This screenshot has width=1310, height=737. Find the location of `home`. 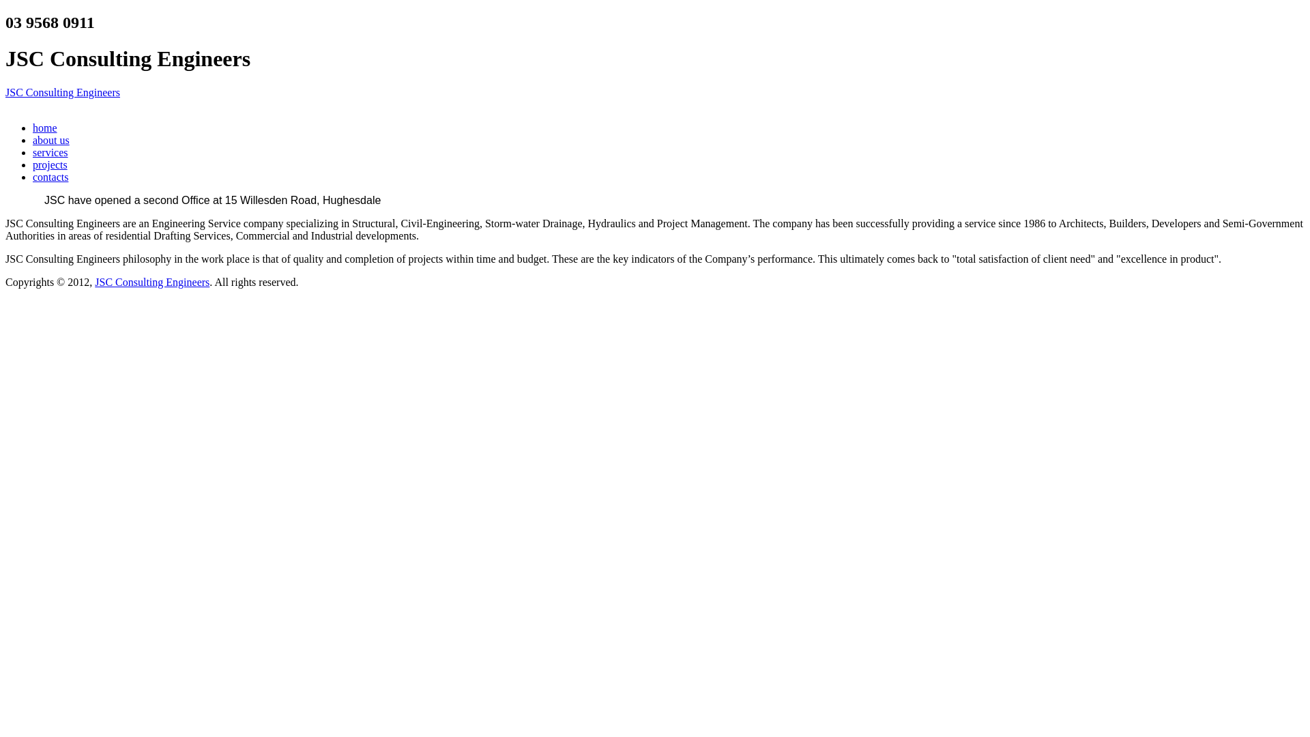

home is located at coordinates (45, 128).